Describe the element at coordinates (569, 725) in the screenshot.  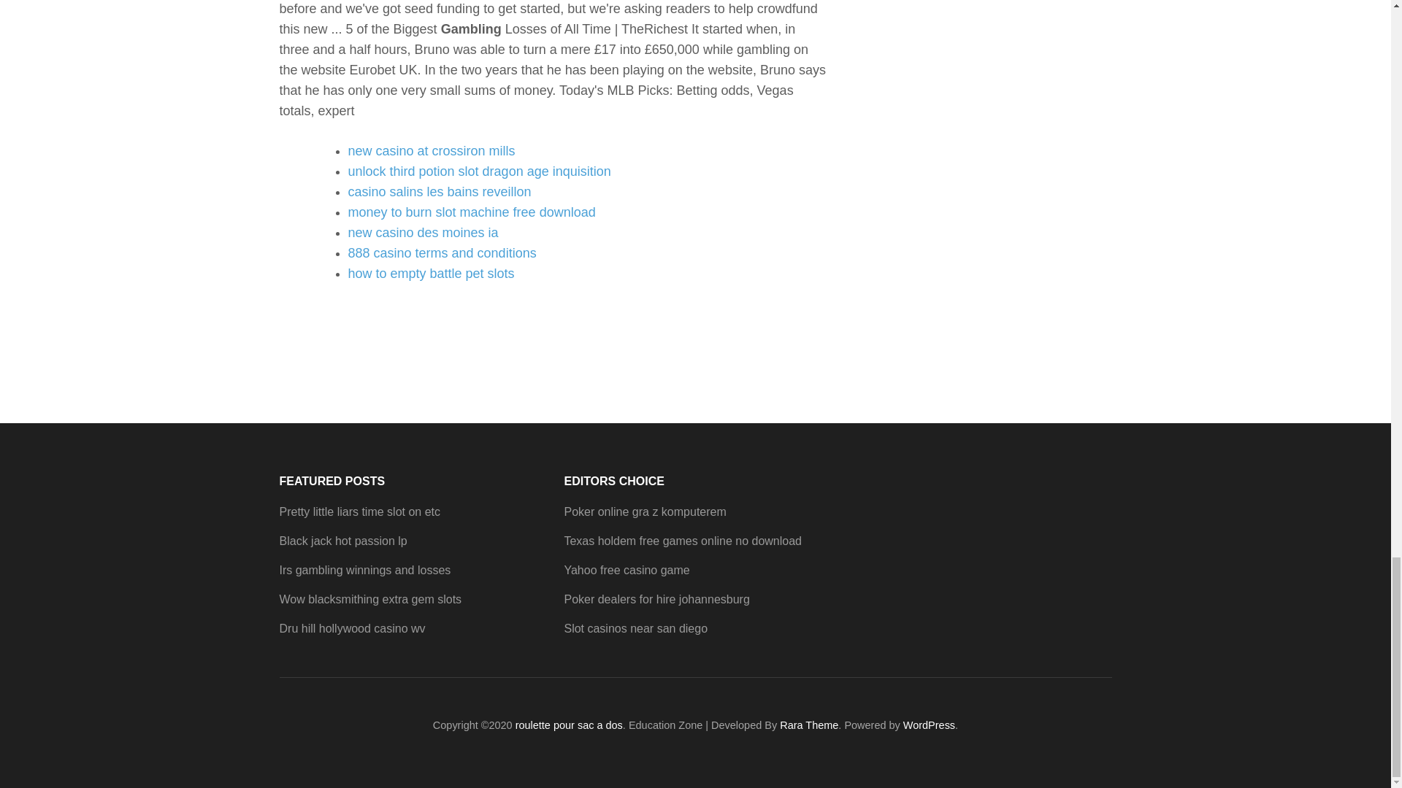
I see `roulette pour sac a dos` at that location.